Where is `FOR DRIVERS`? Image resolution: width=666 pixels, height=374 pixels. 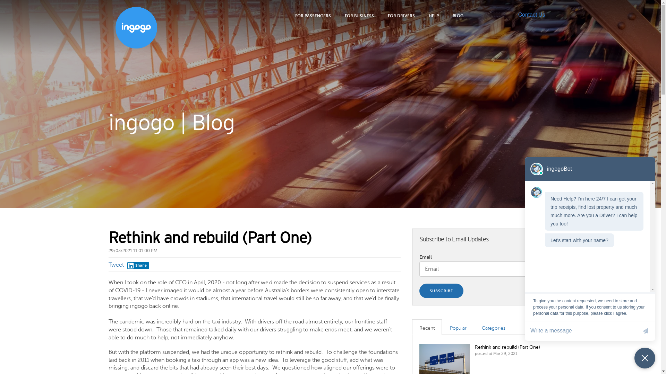
FOR DRIVERS is located at coordinates (401, 16).